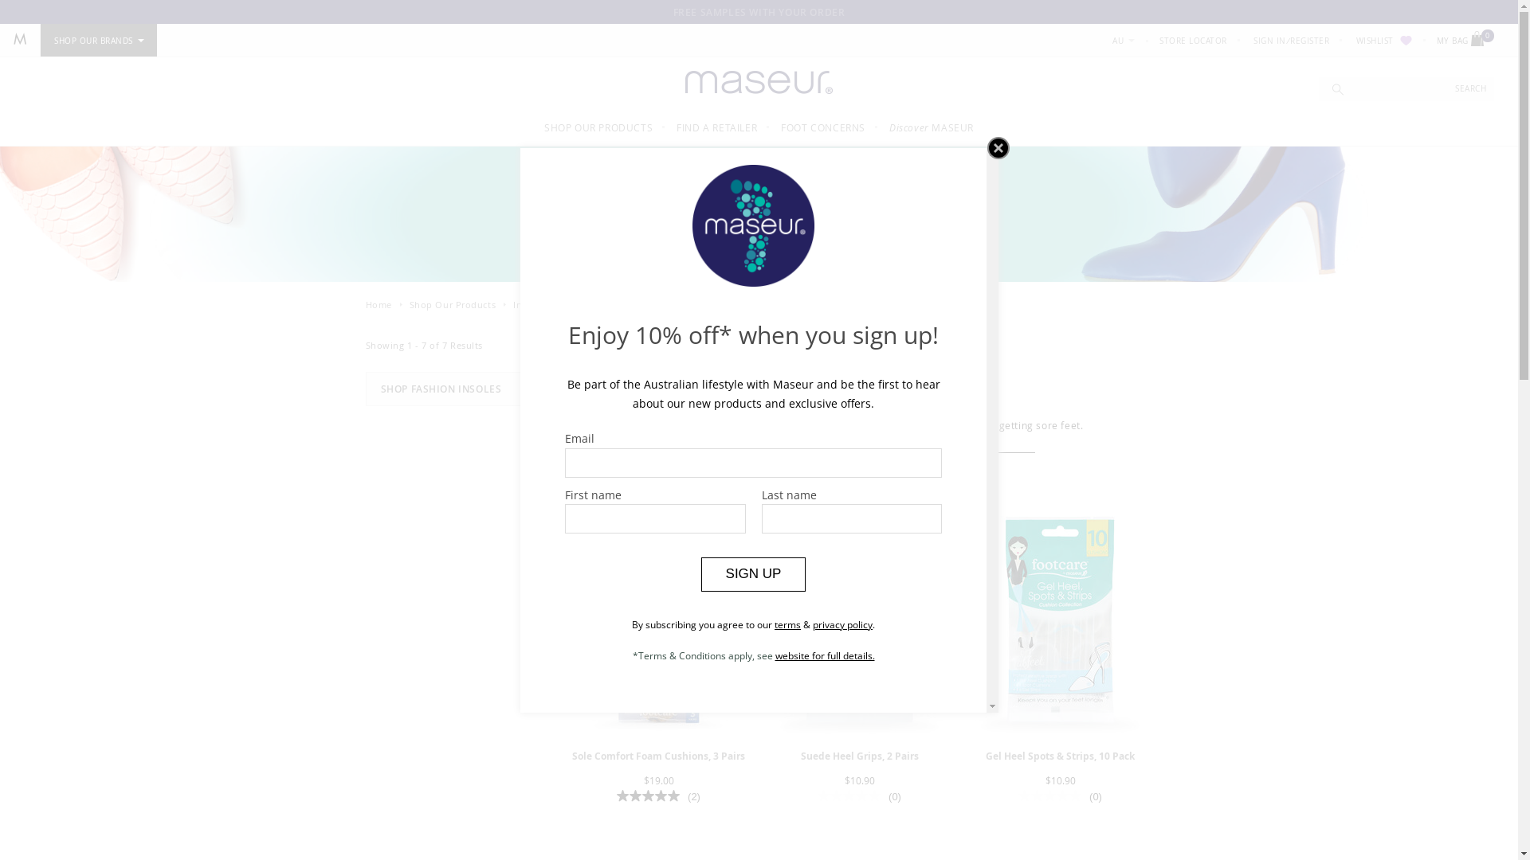 The height and width of the screenshot is (860, 1530). What do you see at coordinates (378, 304) in the screenshot?
I see `Home` at bounding box center [378, 304].